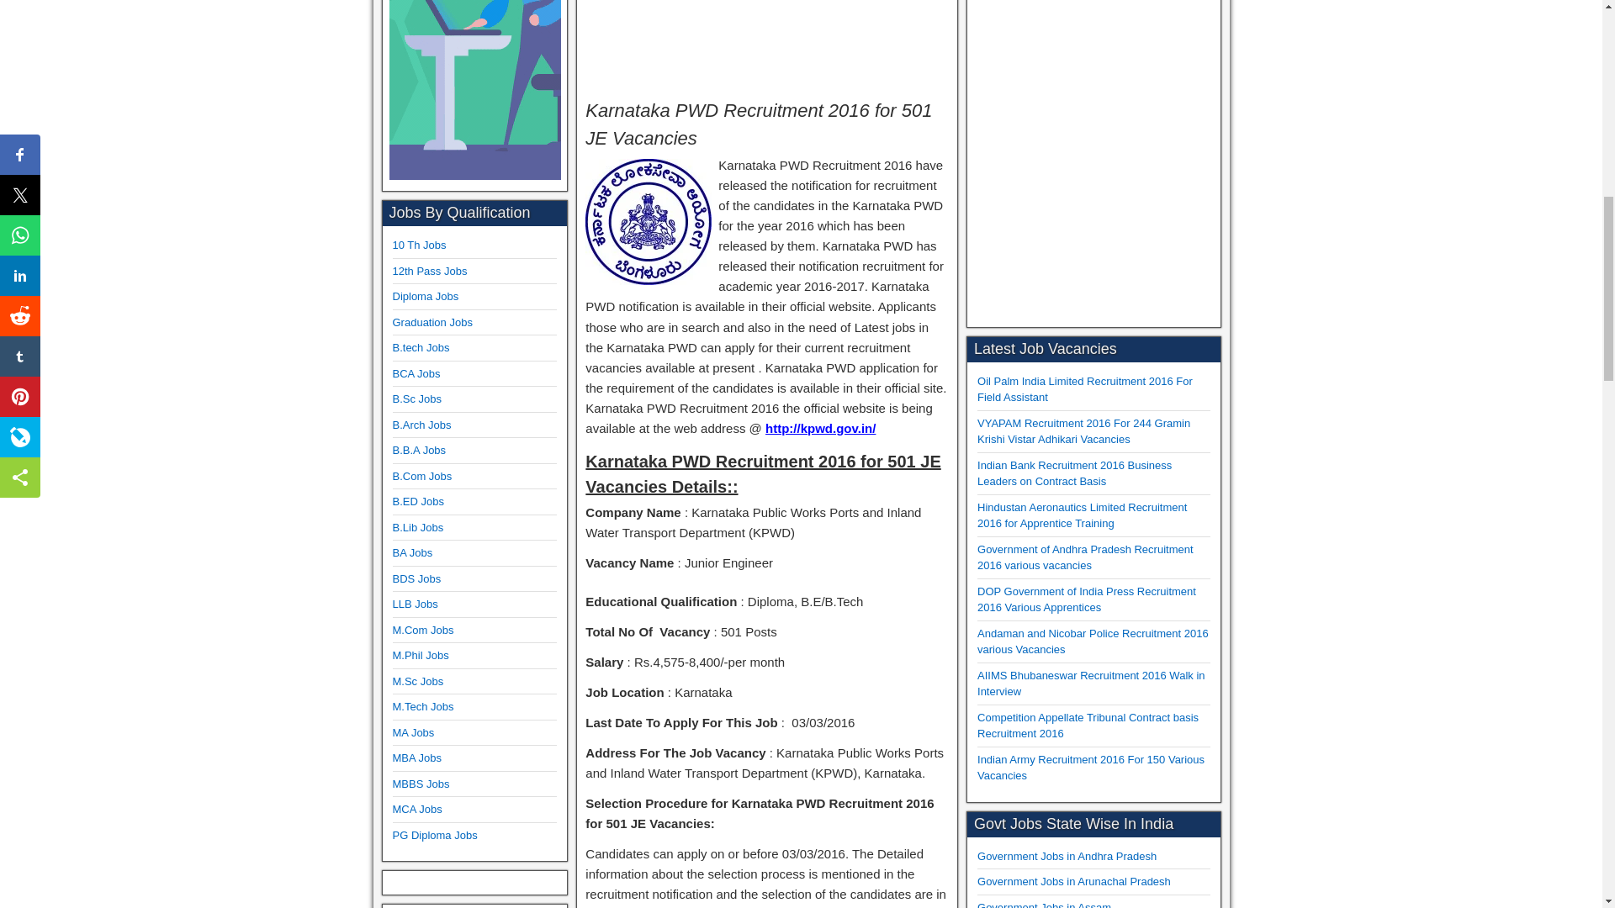  What do you see at coordinates (416, 373) in the screenshot?
I see `BCA Jobs` at bounding box center [416, 373].